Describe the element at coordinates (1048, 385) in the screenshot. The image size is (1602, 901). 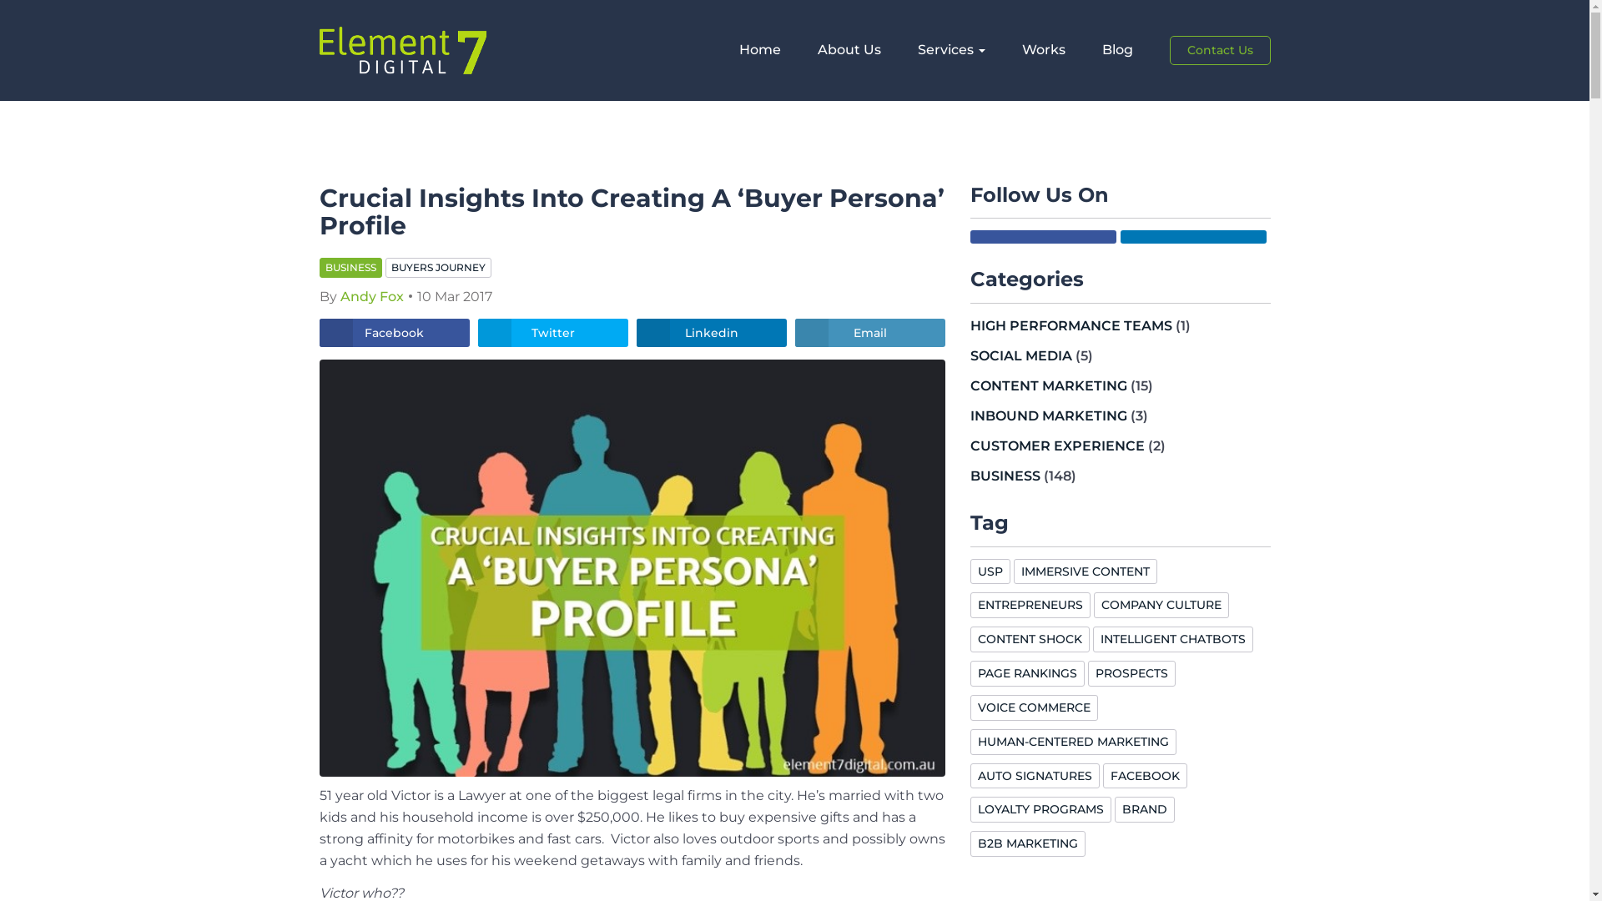
I see `CONTENT MARKETING` at that location.